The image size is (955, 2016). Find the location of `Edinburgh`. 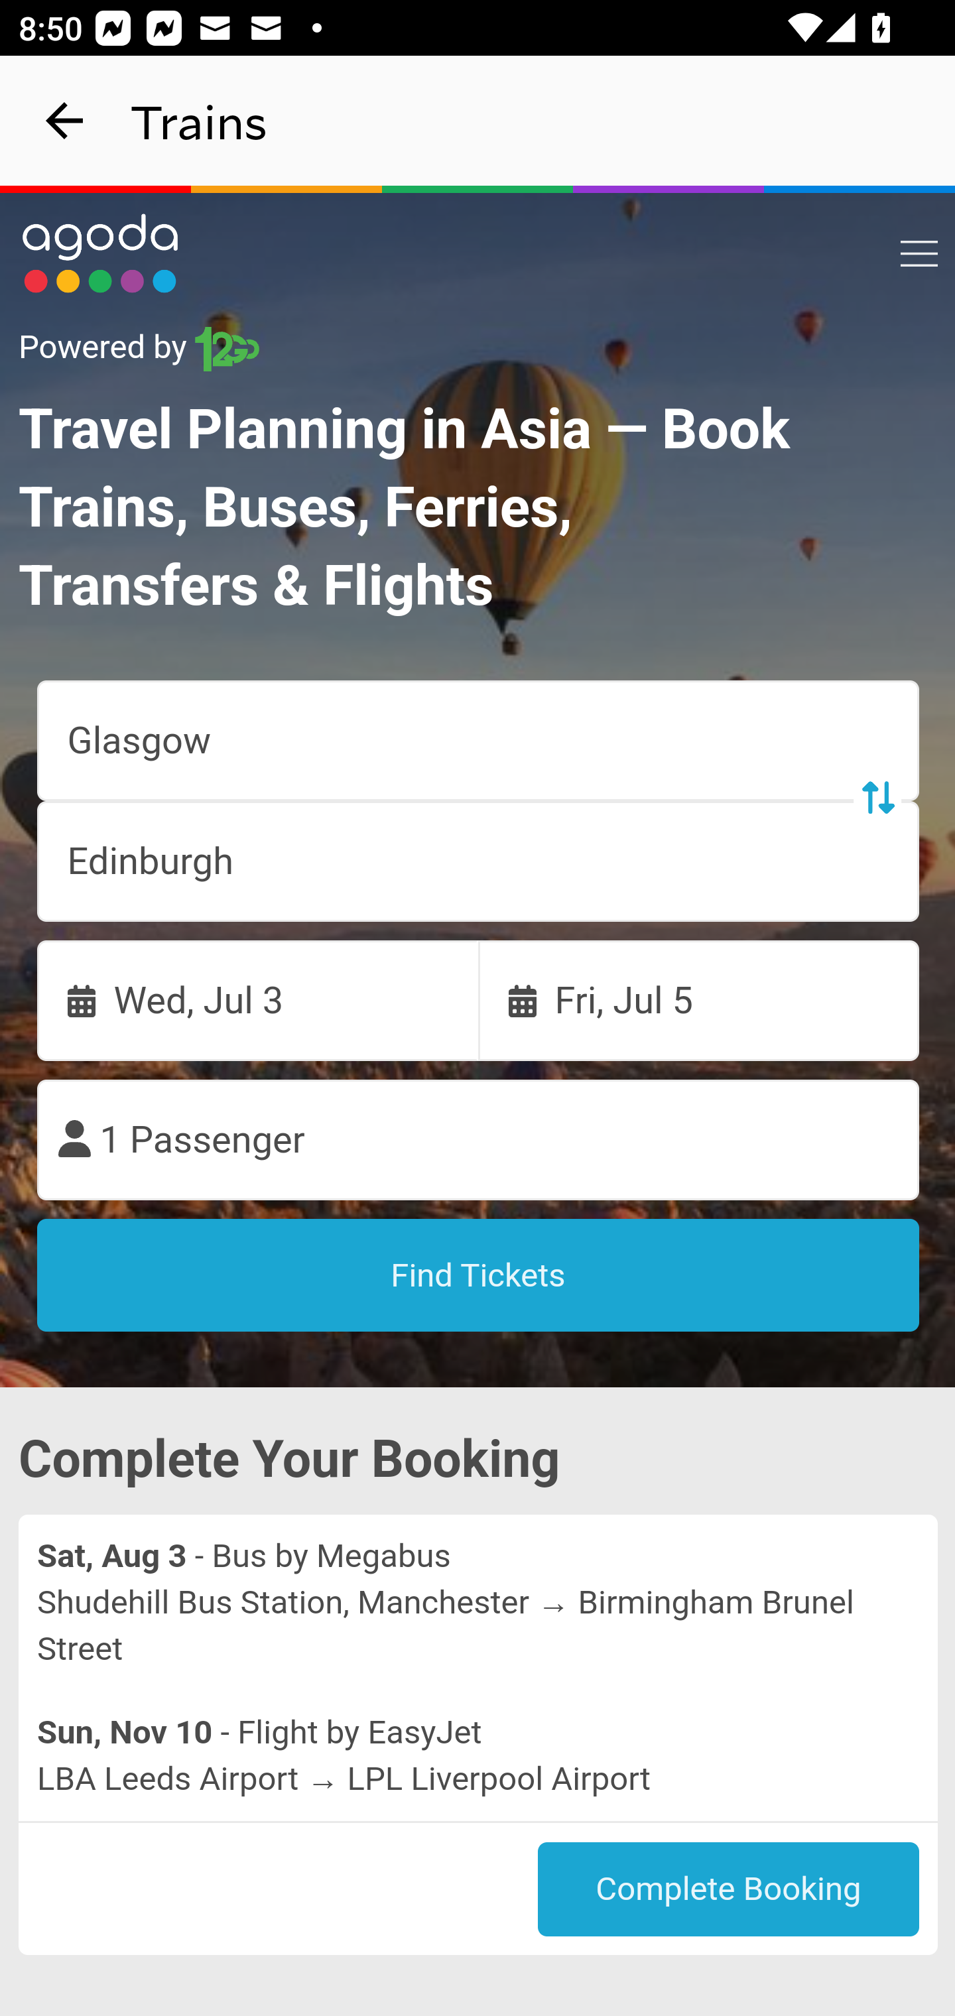

Edinburgh is located at coordinates (479, 861).